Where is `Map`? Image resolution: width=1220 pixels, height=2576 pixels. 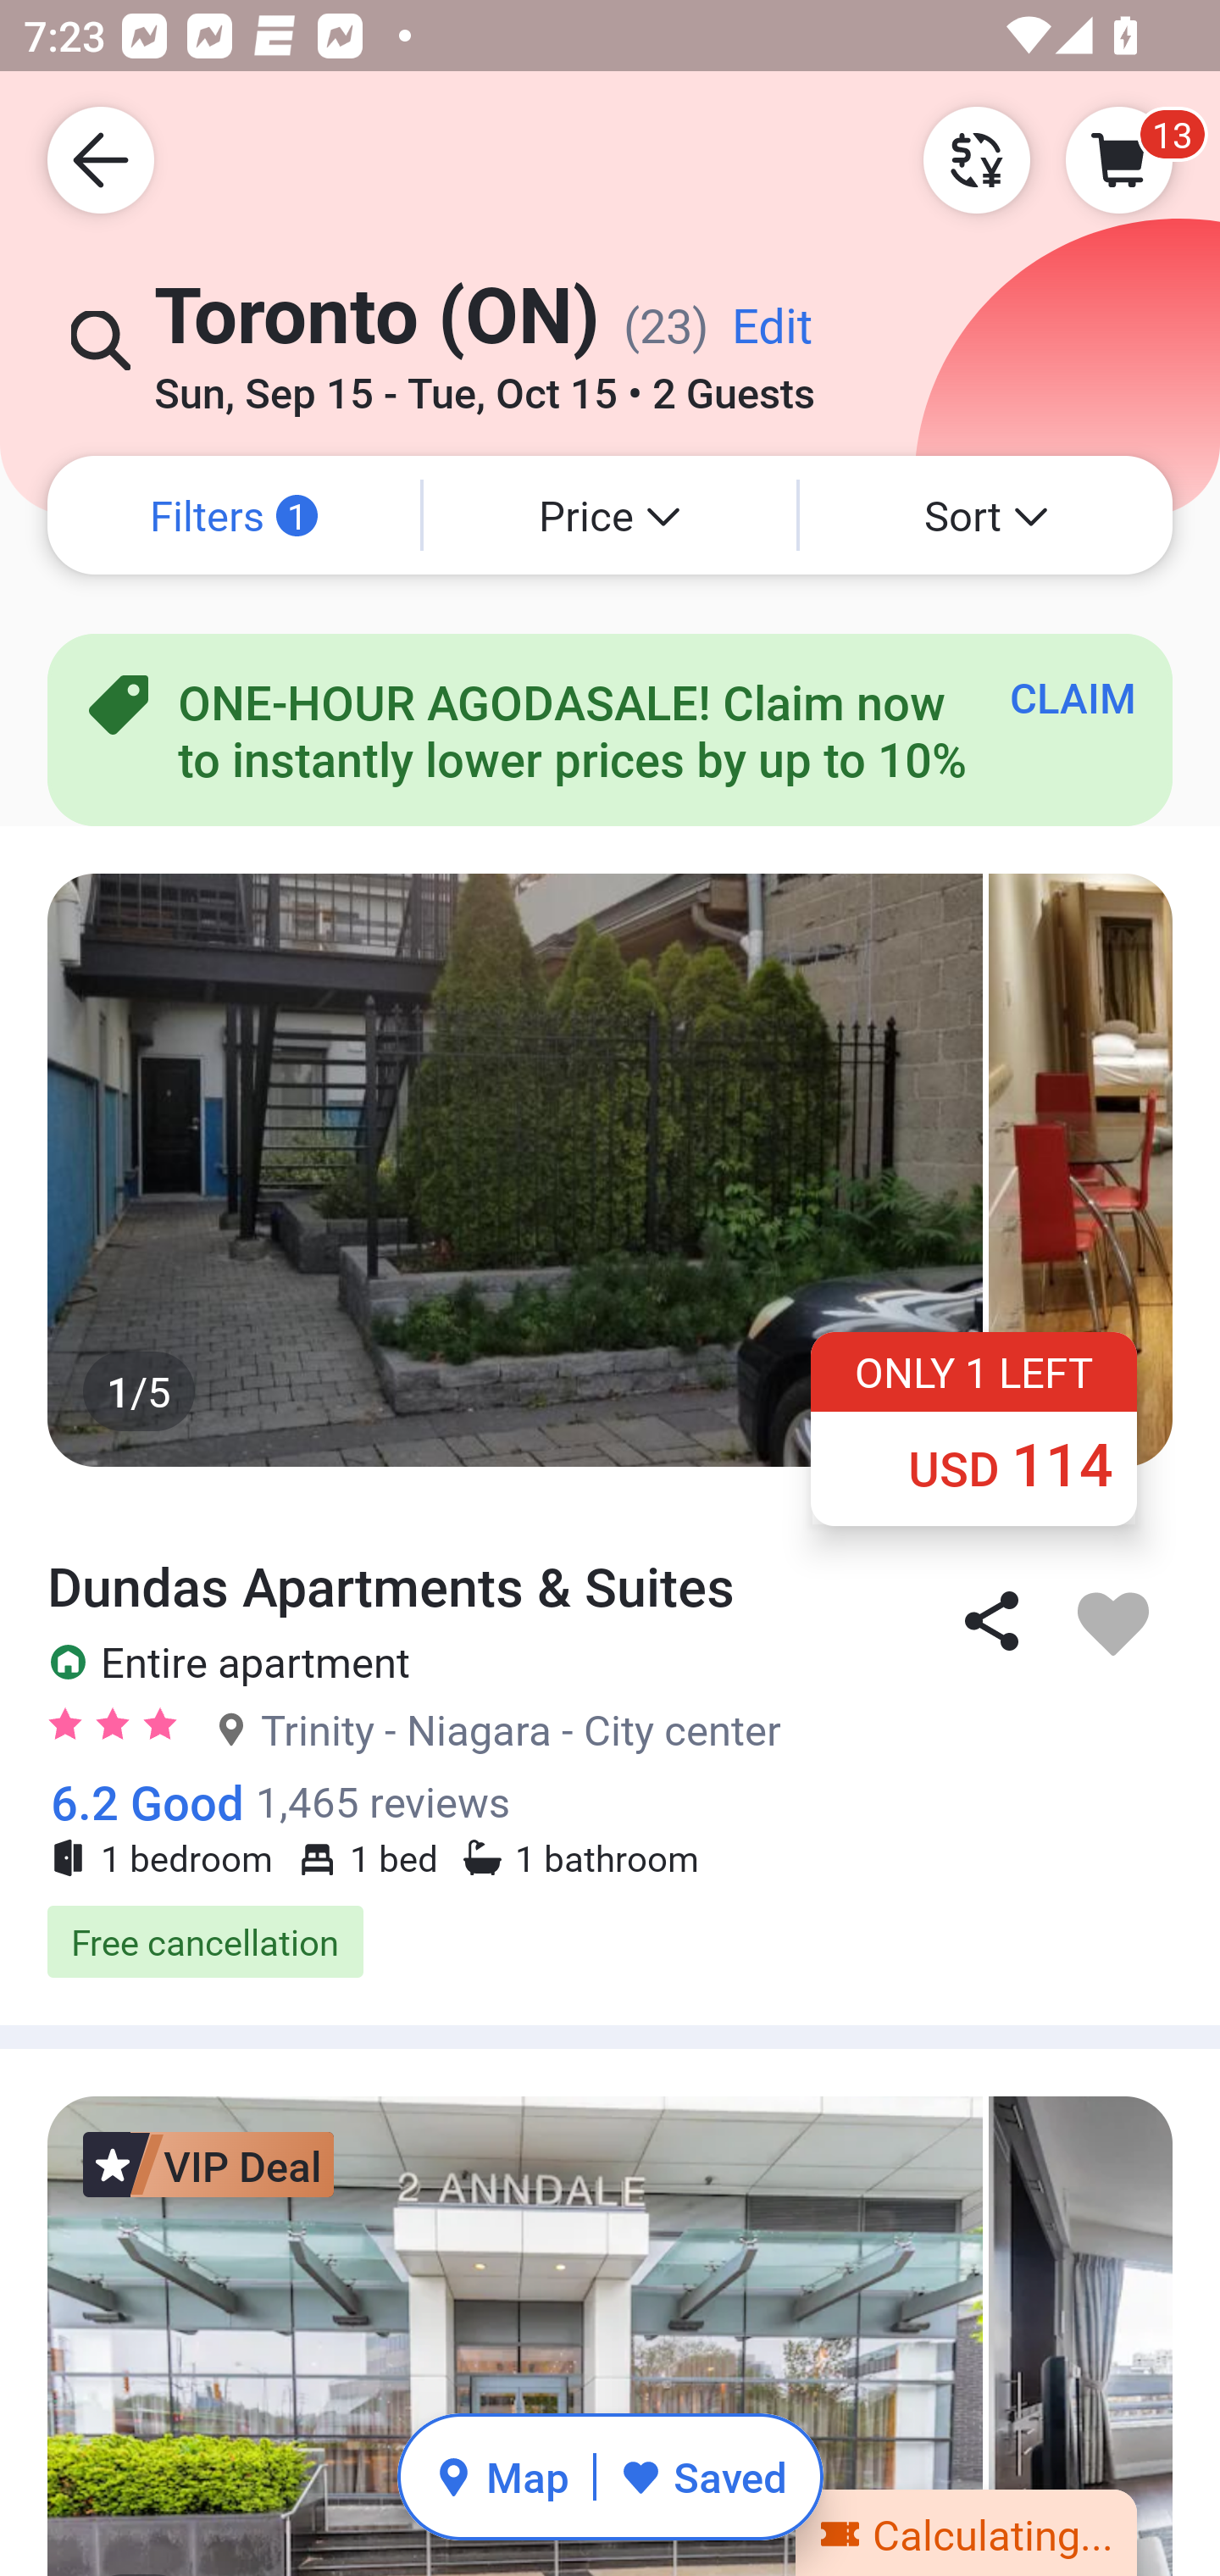 Map is located at coordinates (502, 2476).